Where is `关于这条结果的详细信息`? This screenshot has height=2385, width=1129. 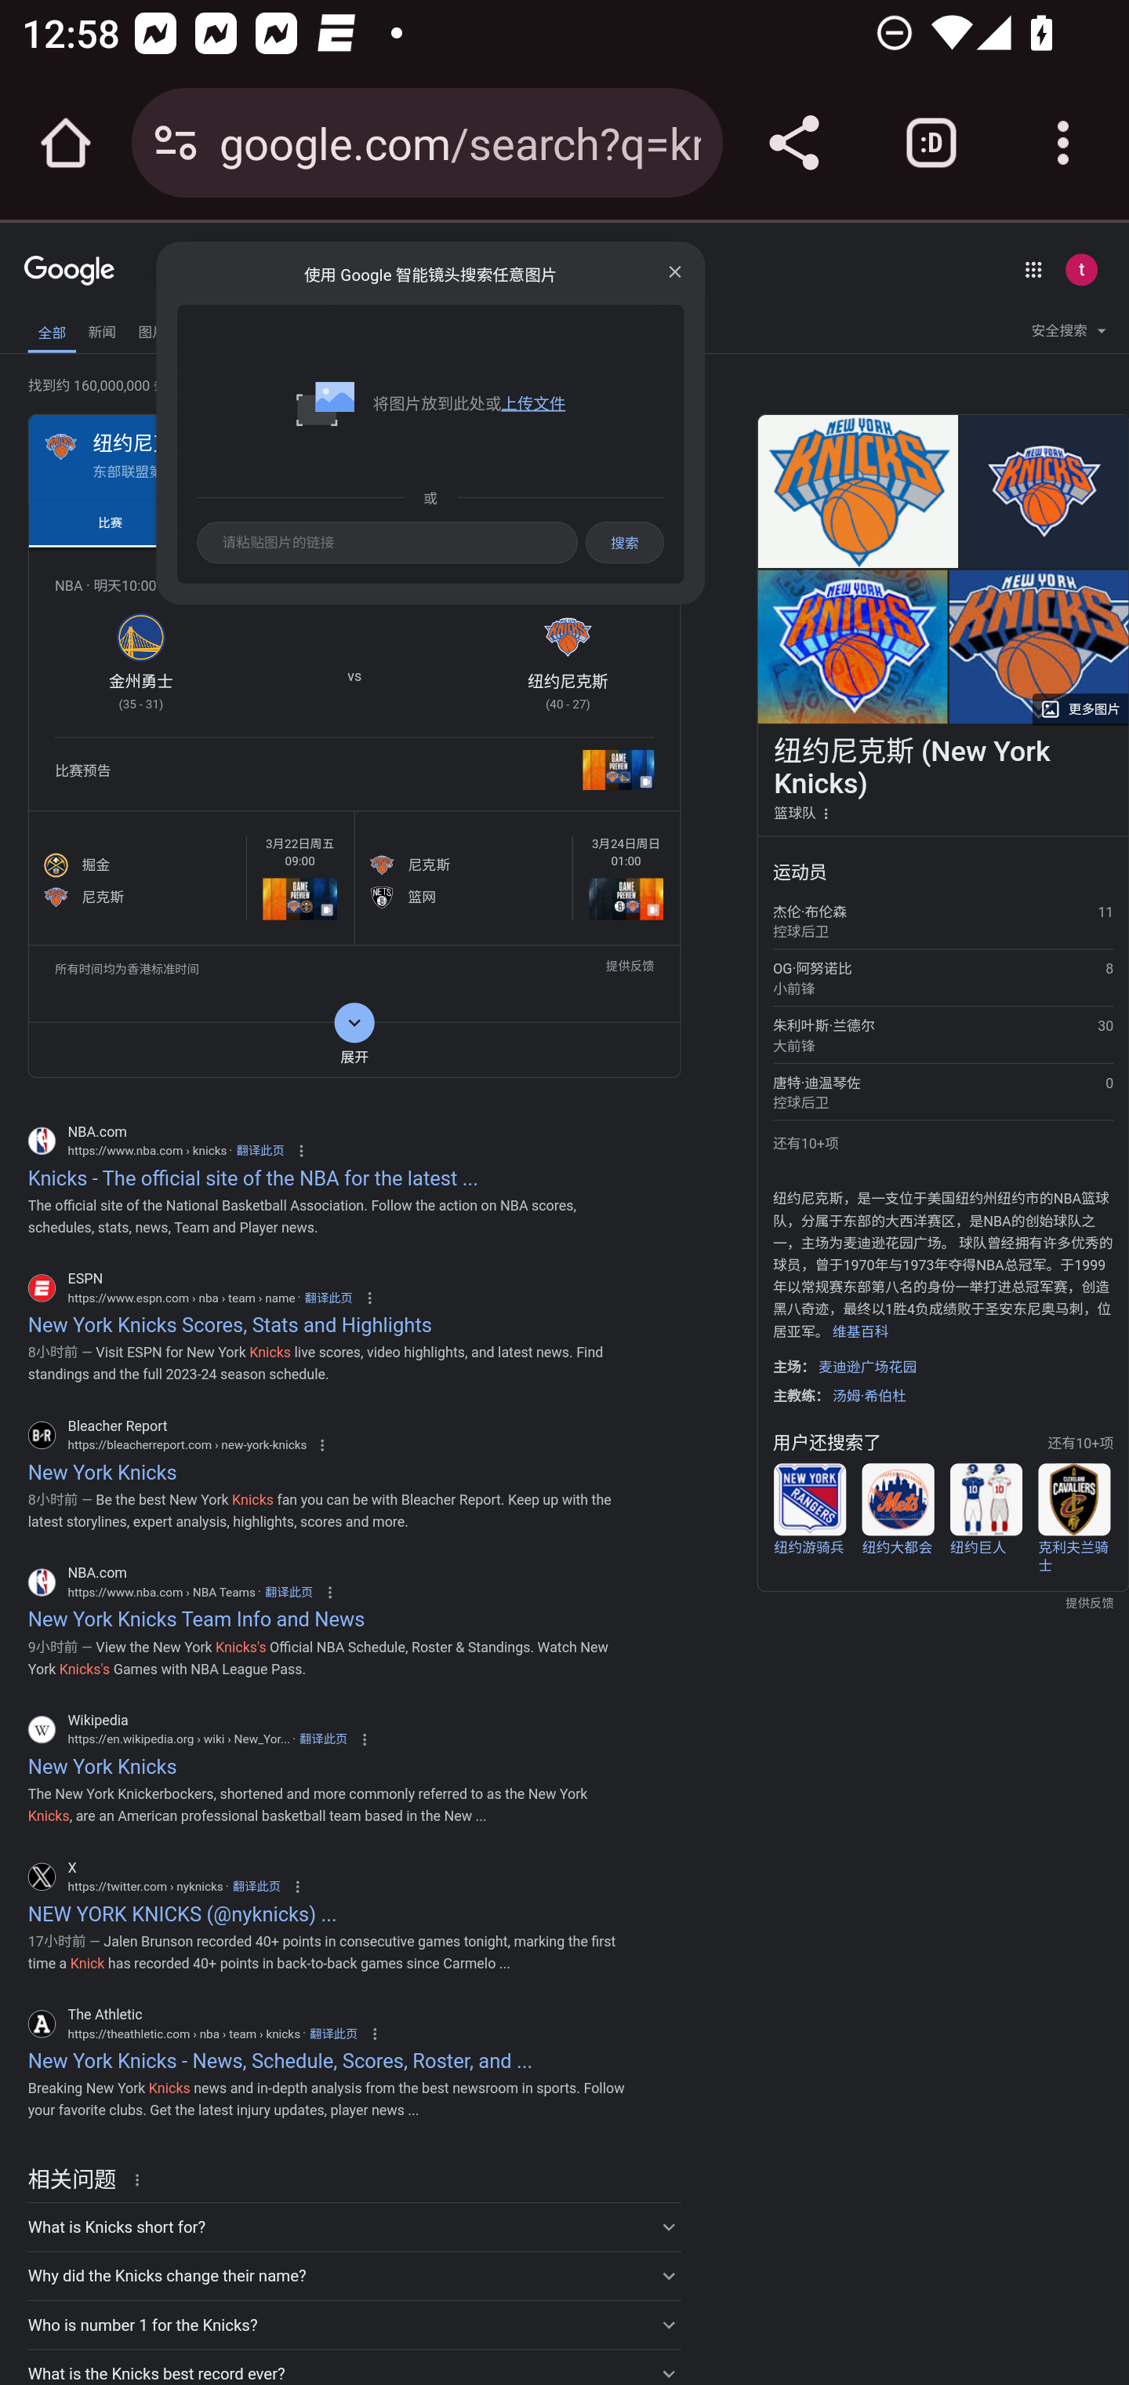
关于这条结果的详细信息 is located at coordinates (142, 2178).